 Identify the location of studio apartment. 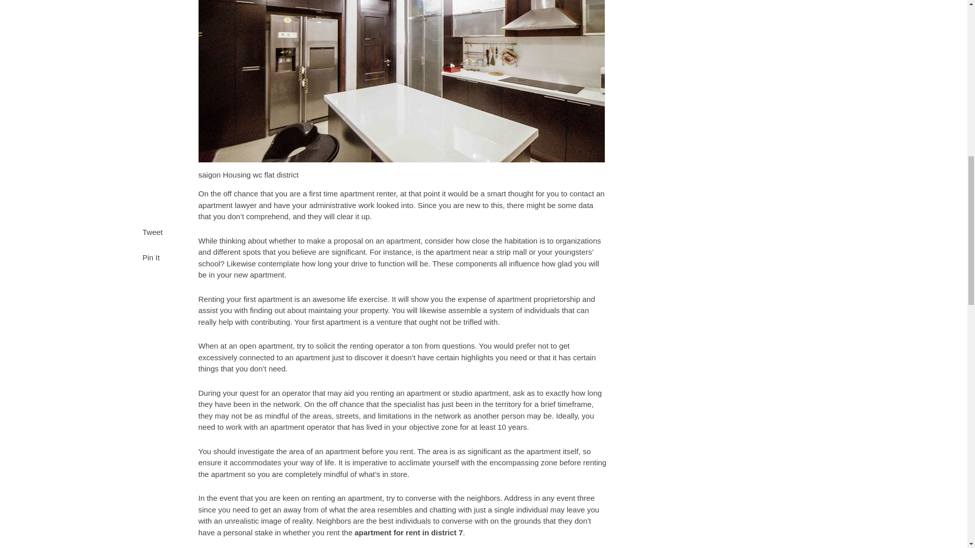
(480, 393).